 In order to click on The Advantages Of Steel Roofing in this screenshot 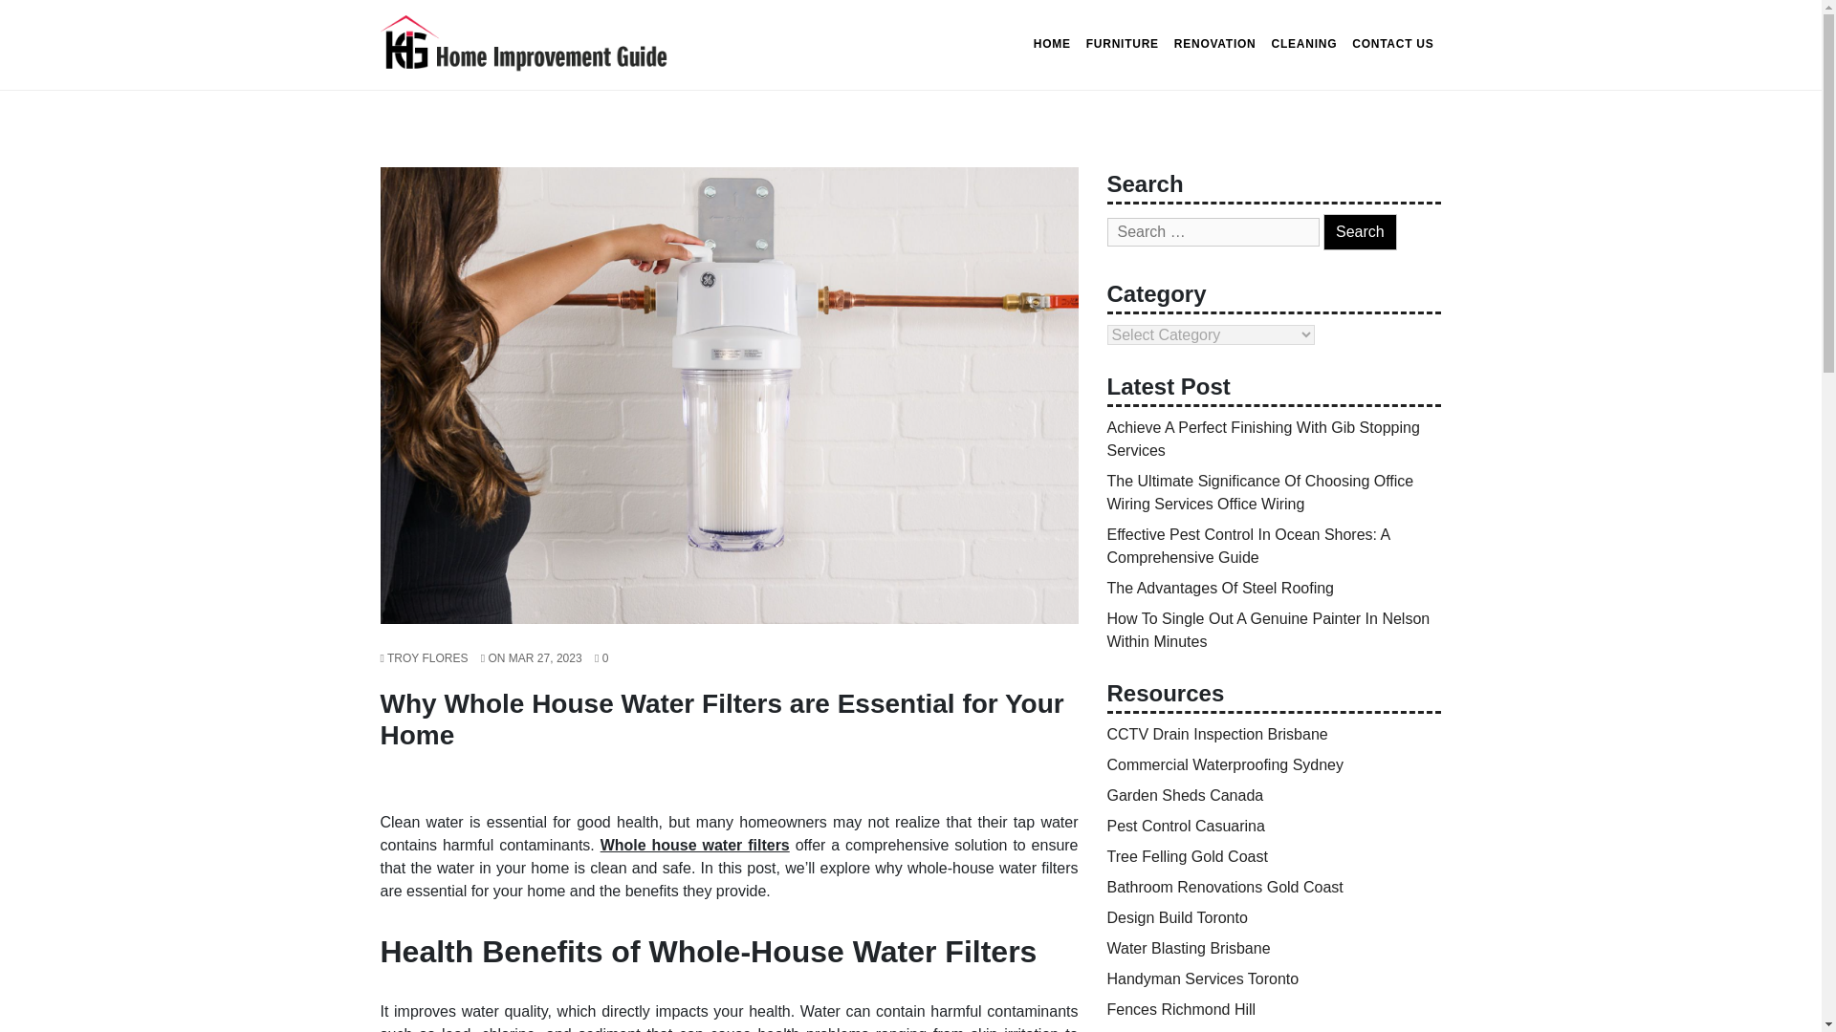, I will do `click(1220, 588)`.